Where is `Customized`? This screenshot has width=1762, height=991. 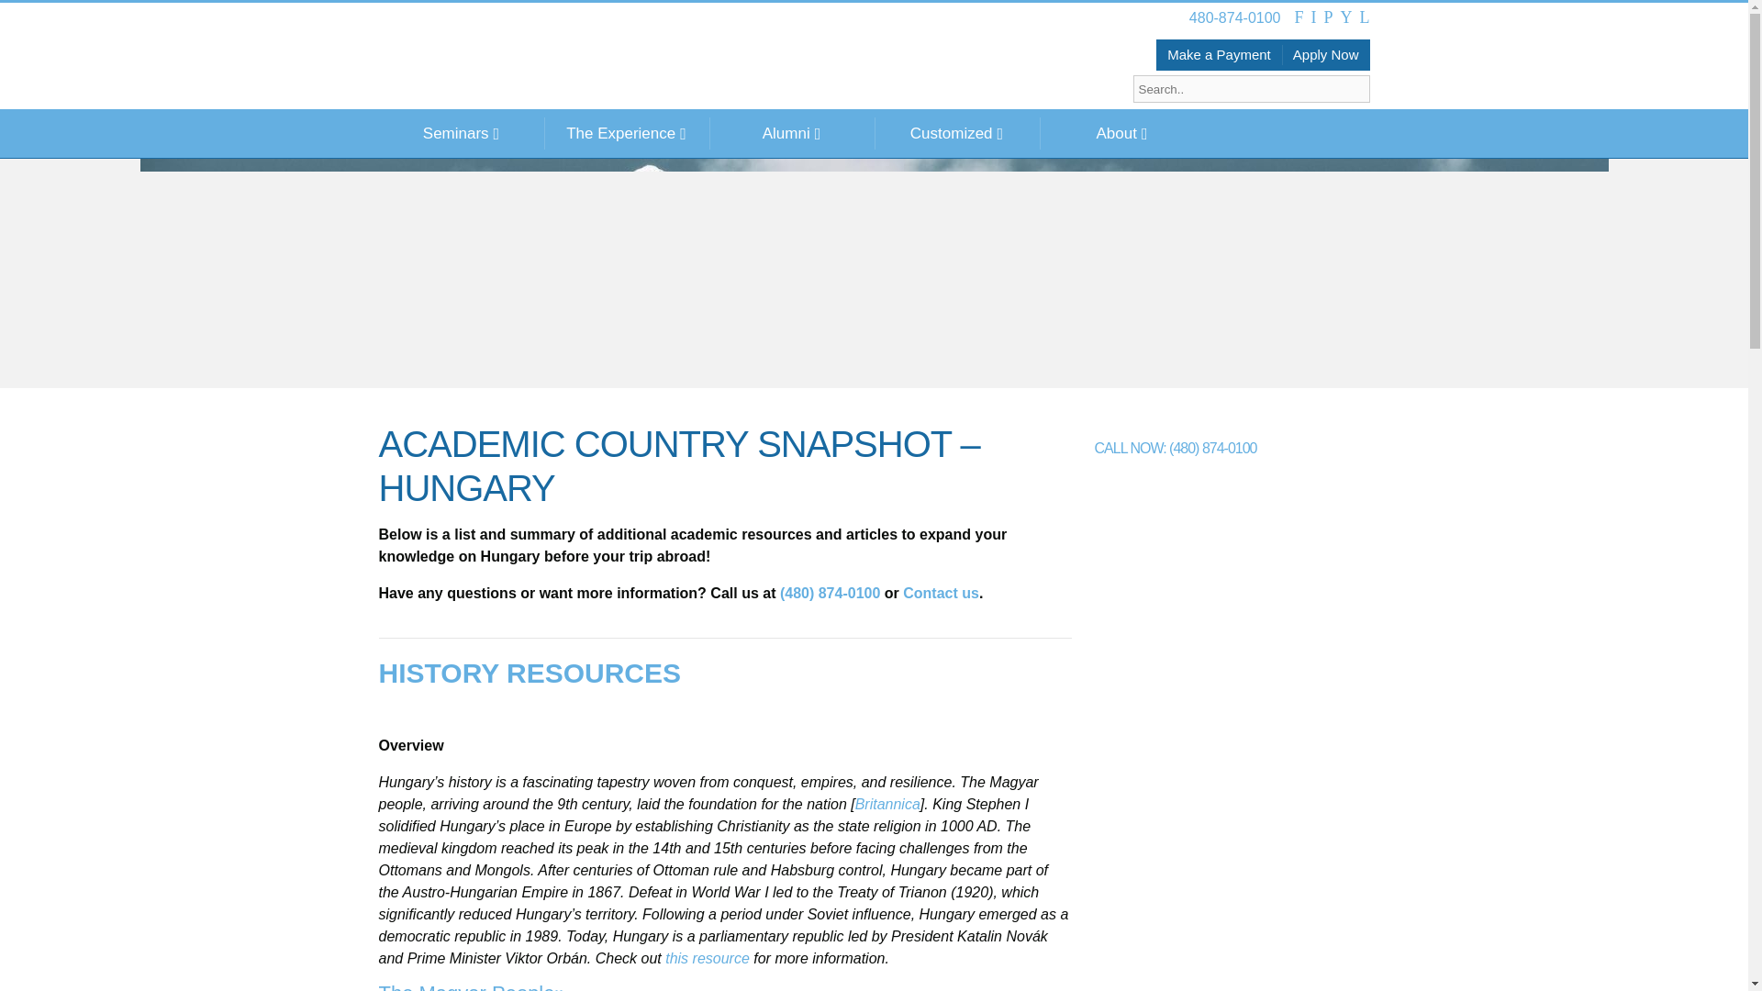
Customized is located at coordinates (956, 132).